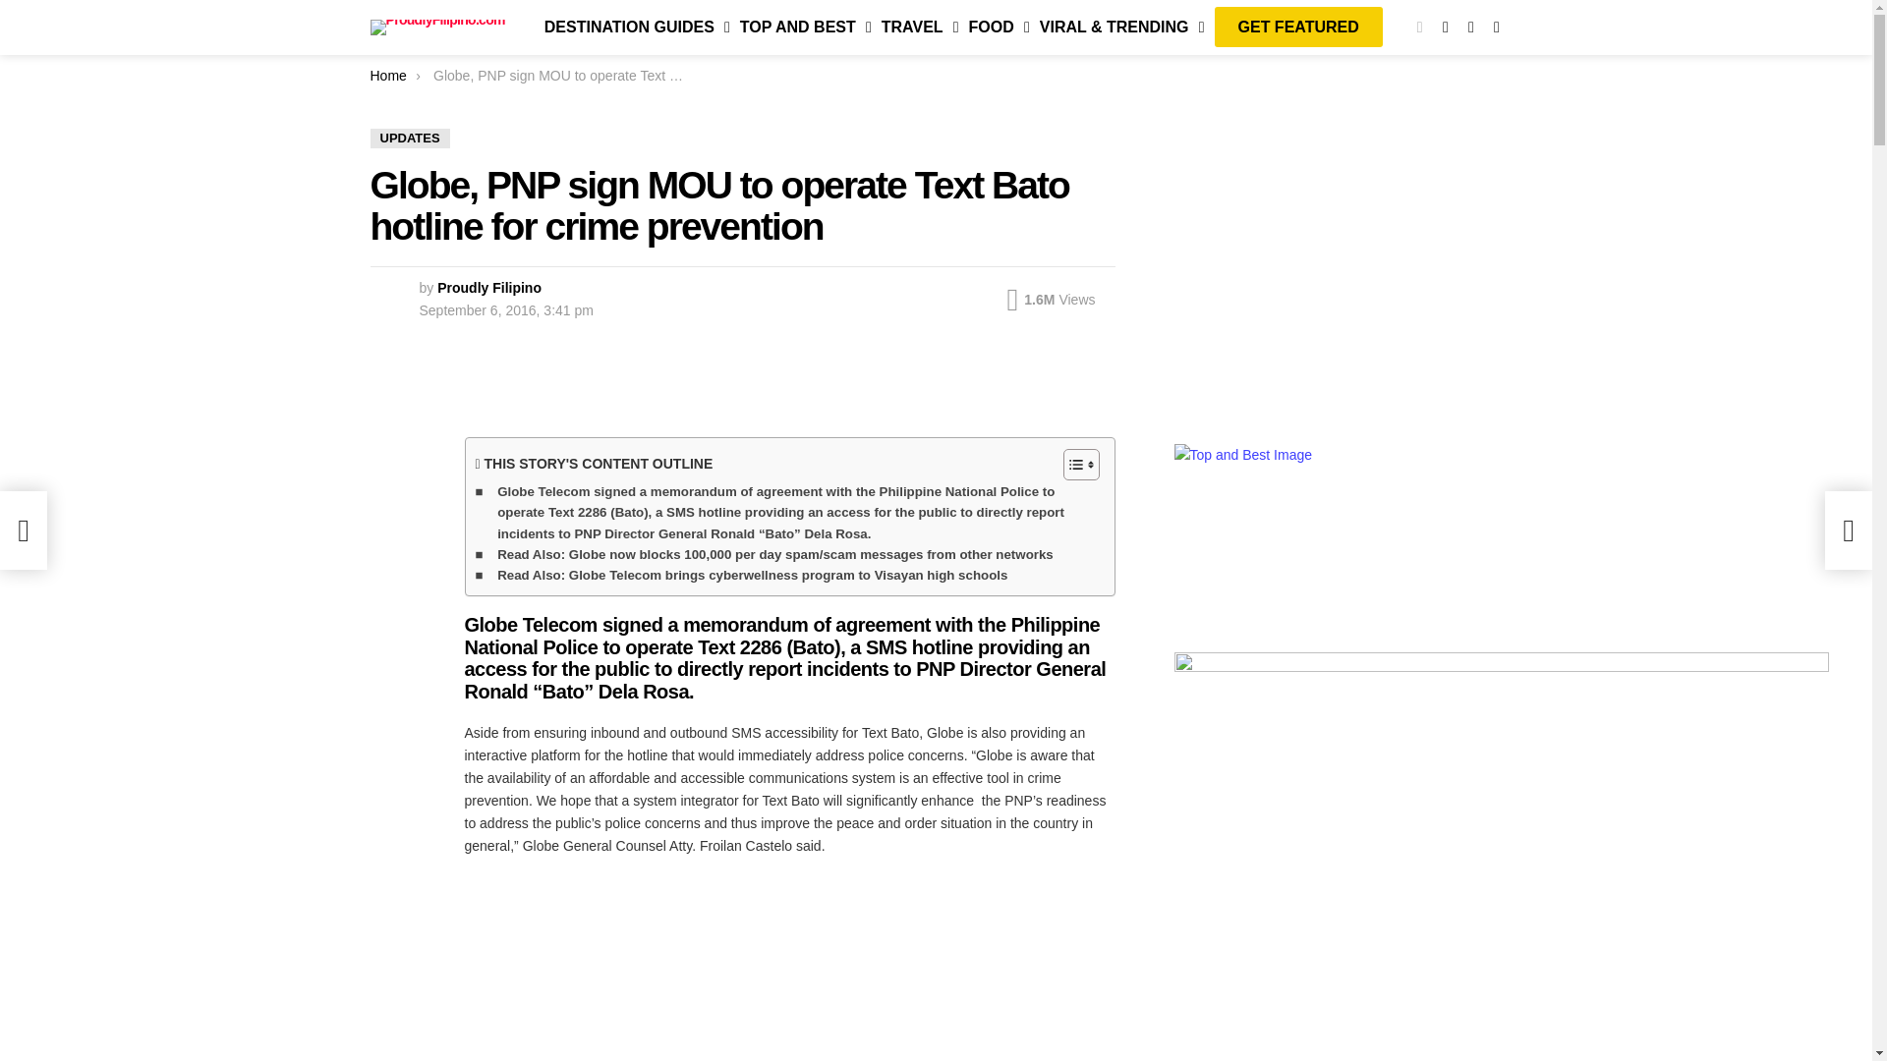  Describe the element at coordinates (632, 28) in the screenshot. I see `DESTINATION GUIDES` at that location.